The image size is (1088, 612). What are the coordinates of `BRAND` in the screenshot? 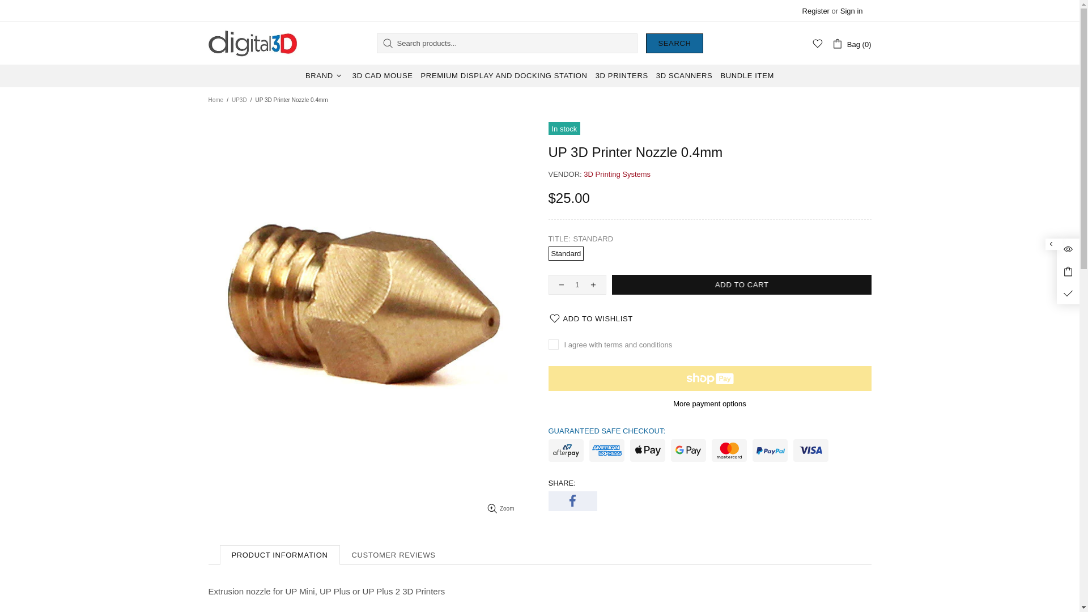 It's located at (325, 76).